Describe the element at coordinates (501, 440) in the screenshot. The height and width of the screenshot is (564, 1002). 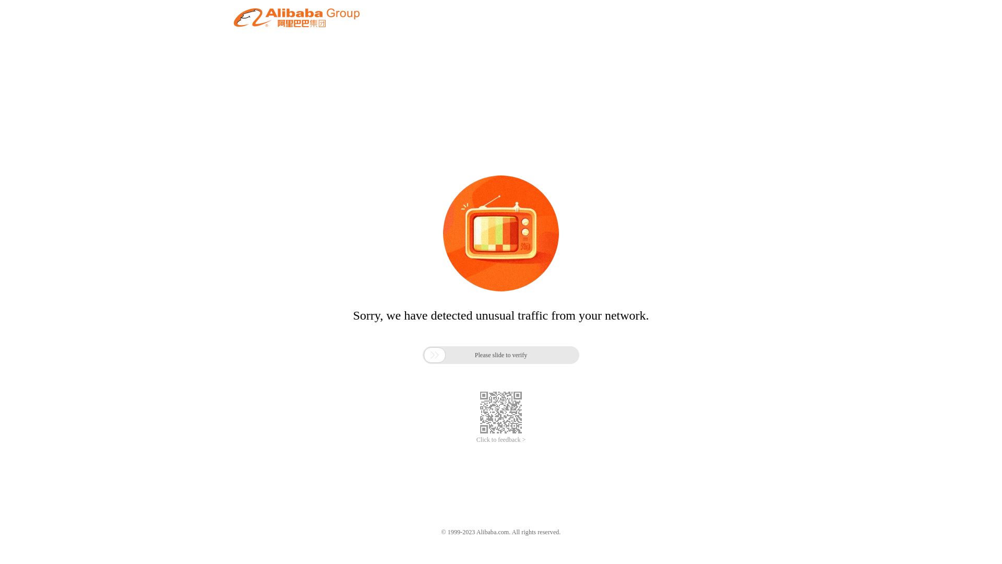
I see `Click to feedback >` at that location.